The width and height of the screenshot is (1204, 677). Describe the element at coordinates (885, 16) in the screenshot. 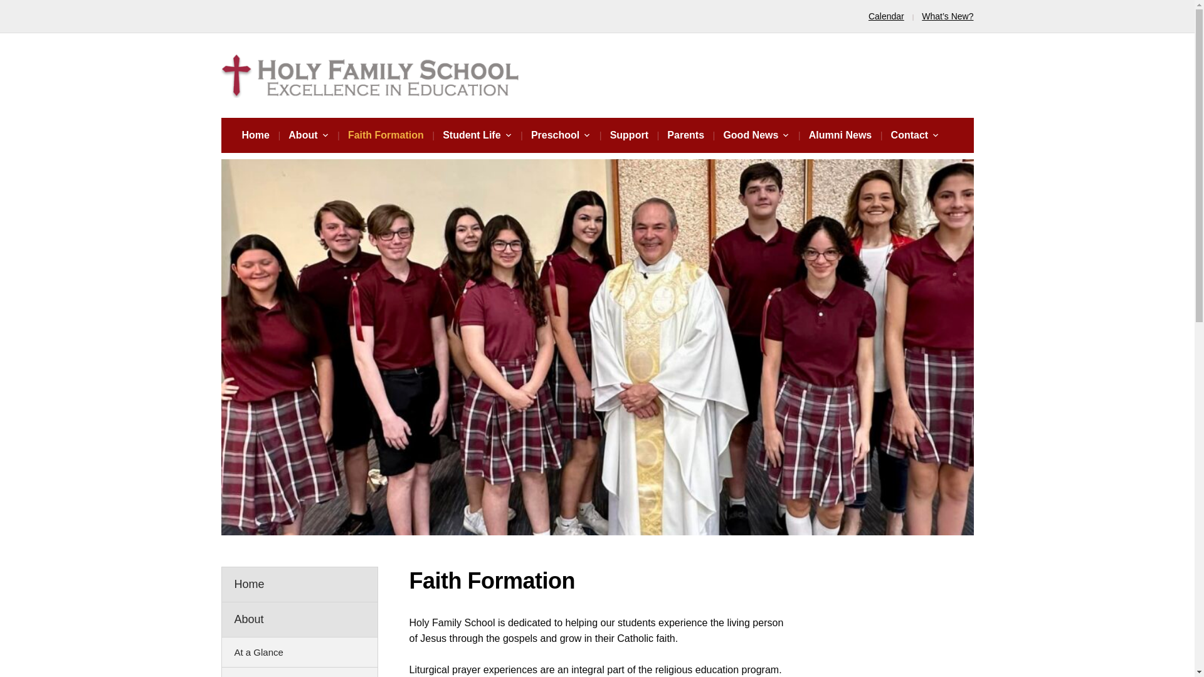

I see `Calendar` at that location.